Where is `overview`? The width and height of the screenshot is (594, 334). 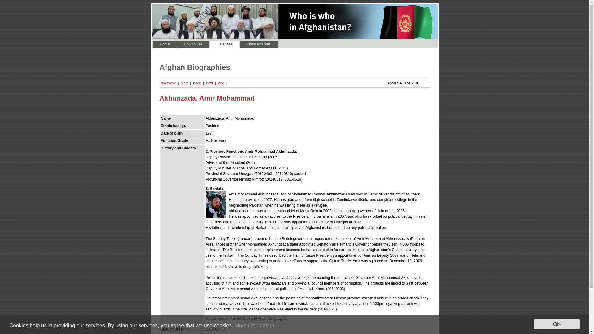
overview is located at coordinates (168, 83).